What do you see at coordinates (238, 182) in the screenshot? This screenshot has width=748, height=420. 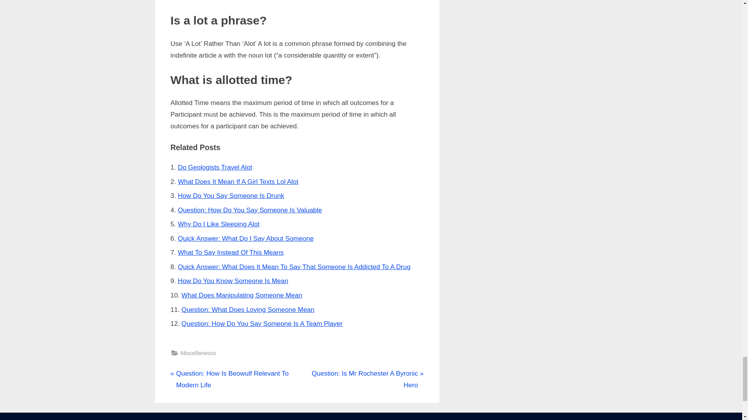 I see `What Does It Mean If A Girl Texts Lol Alot` at bounding box center [238, 182].